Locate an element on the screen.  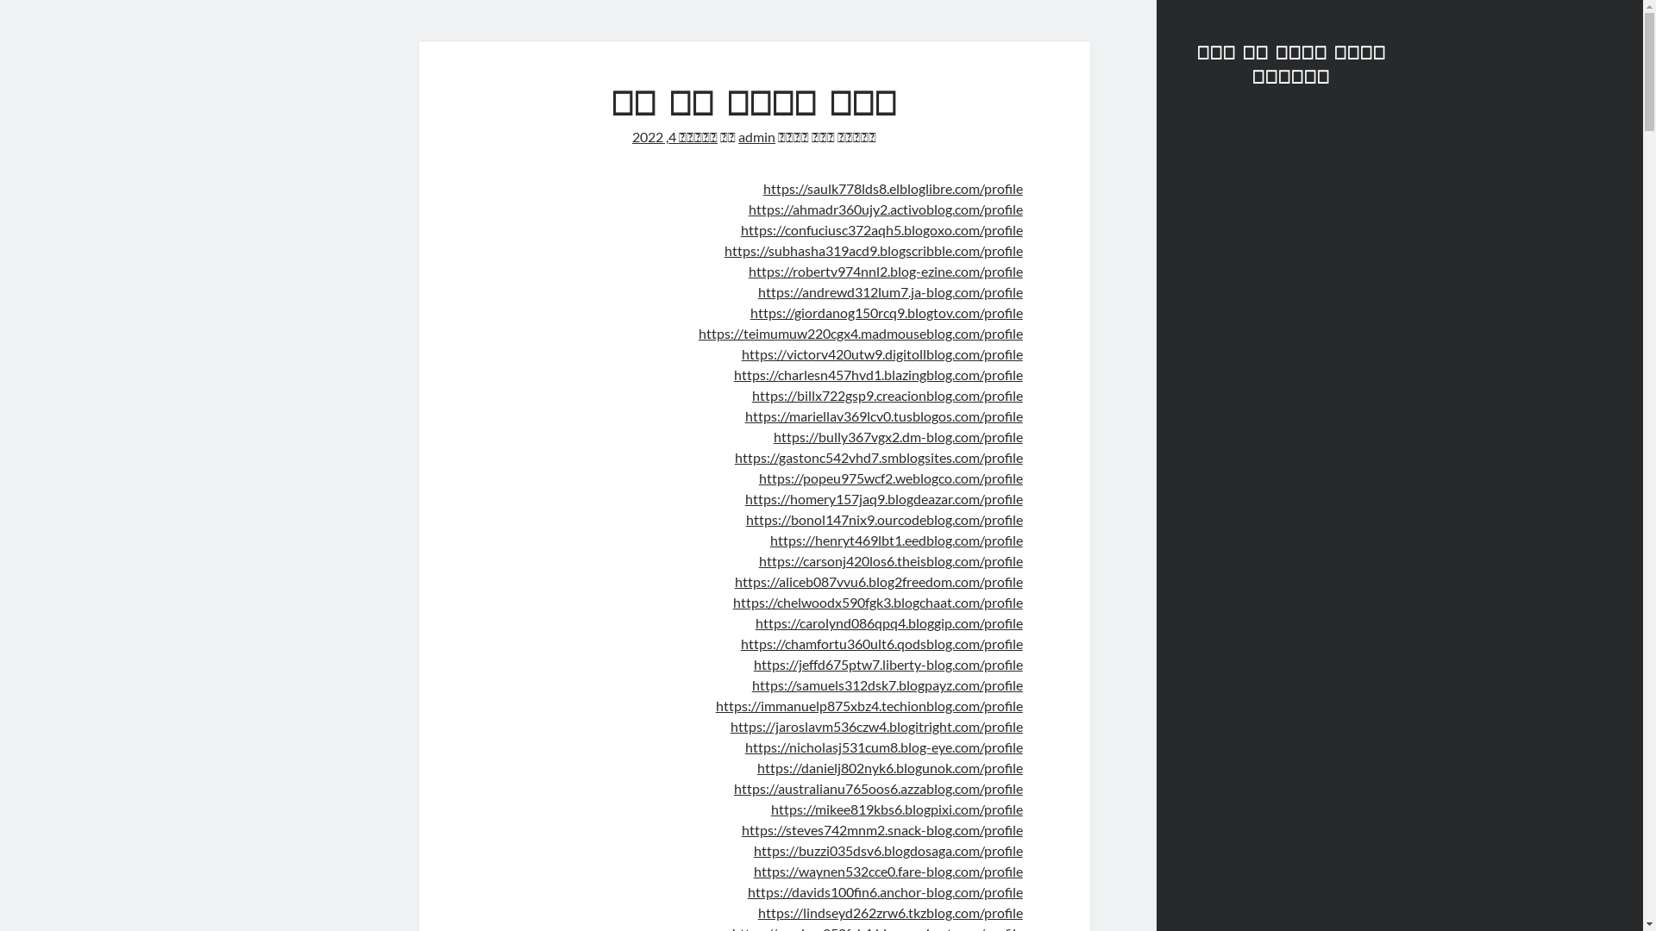
https://saulk778lds8.elbloglibre.com/profile is located at coordinates (894, 188).